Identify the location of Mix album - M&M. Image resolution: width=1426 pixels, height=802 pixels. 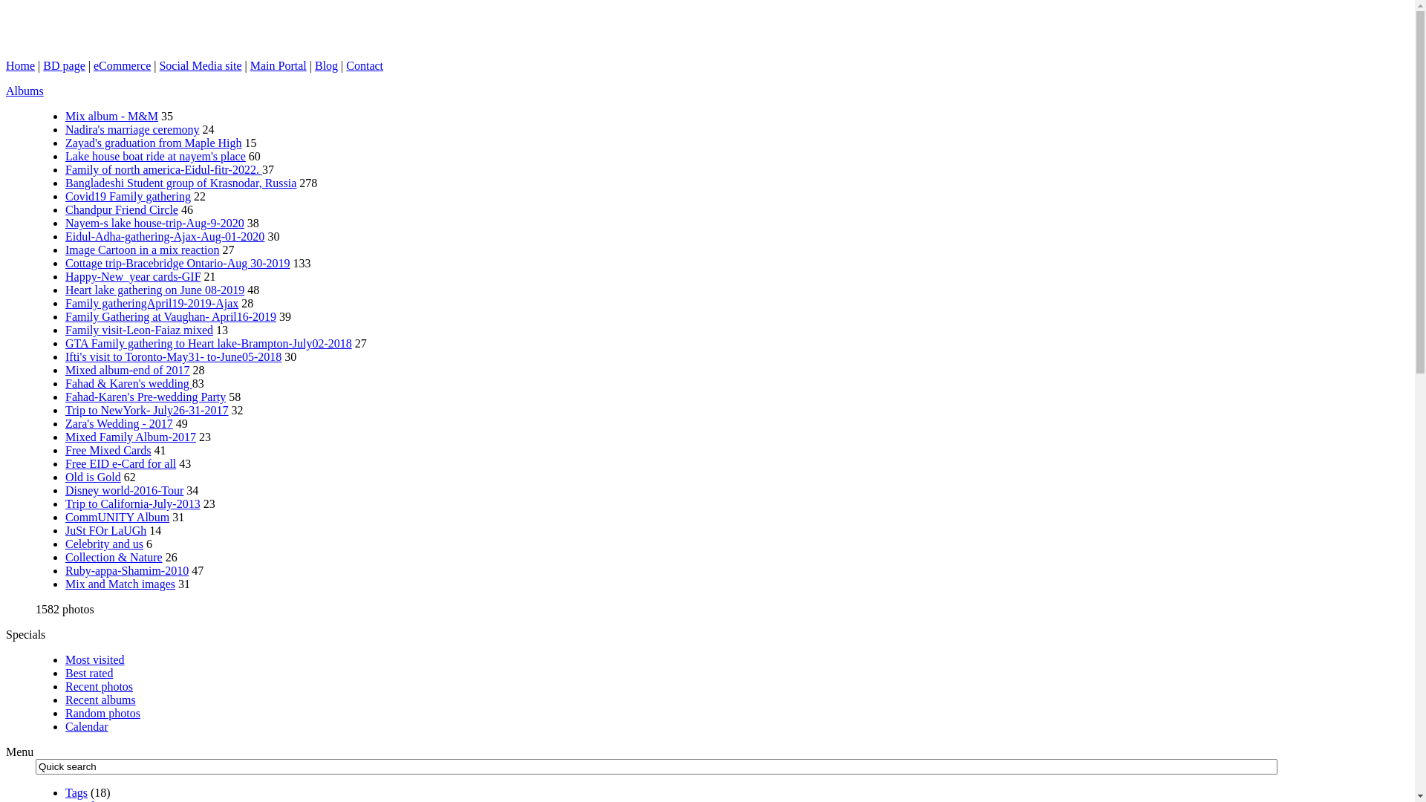
(111, 116).